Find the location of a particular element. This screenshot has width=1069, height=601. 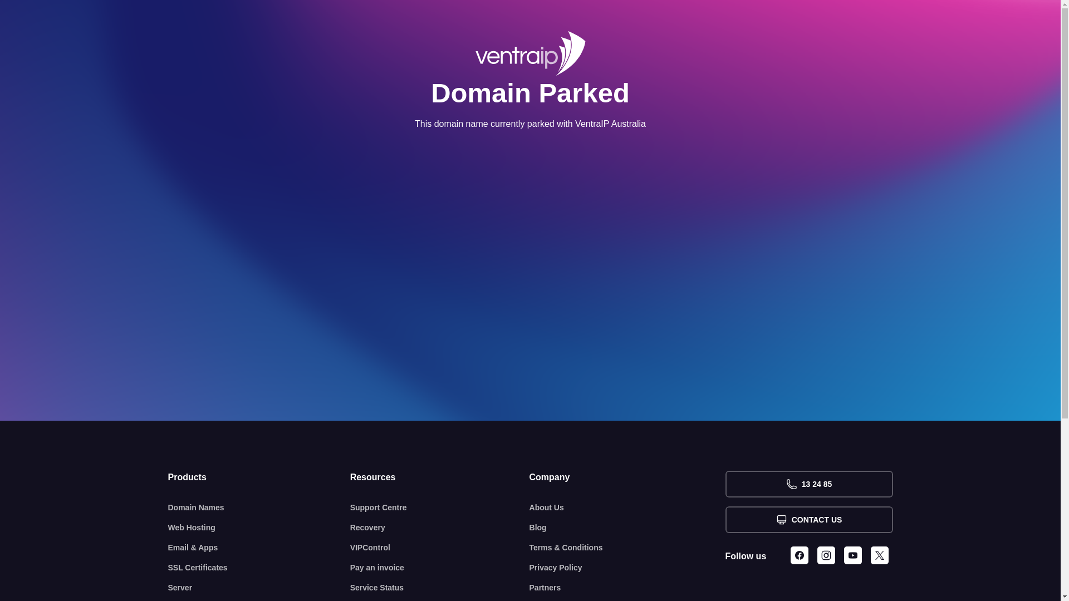

SSL Certificates is located at coordinates (259, 568).